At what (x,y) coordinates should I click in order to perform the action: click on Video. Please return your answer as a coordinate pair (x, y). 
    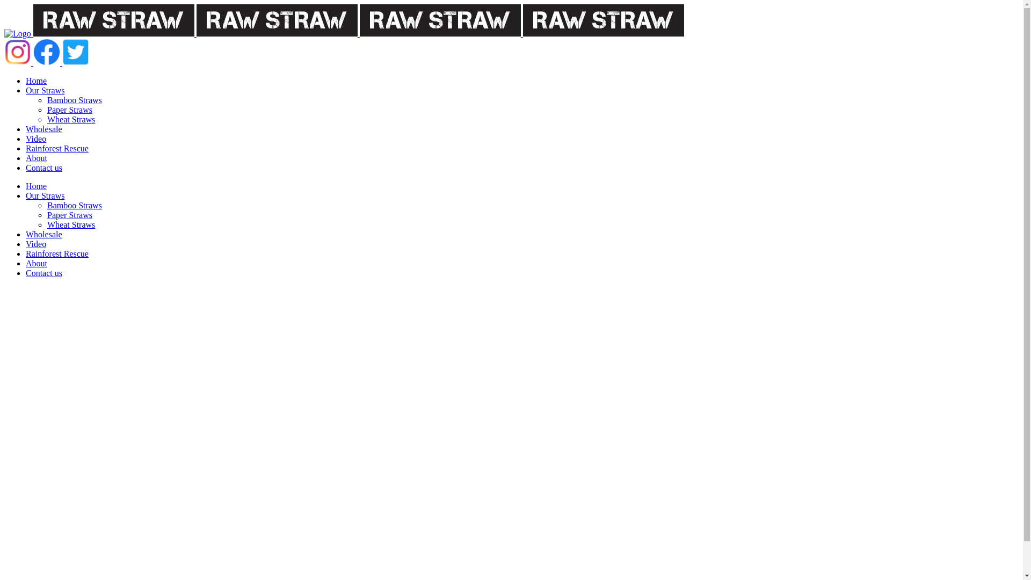
    Looking at the image, I should click on (36, 244).